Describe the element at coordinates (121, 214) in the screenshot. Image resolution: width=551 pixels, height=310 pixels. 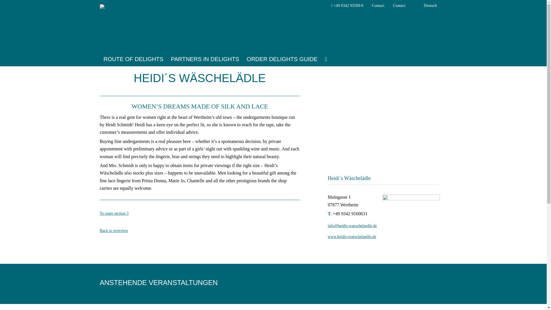
I see `To route section 3` at that location.